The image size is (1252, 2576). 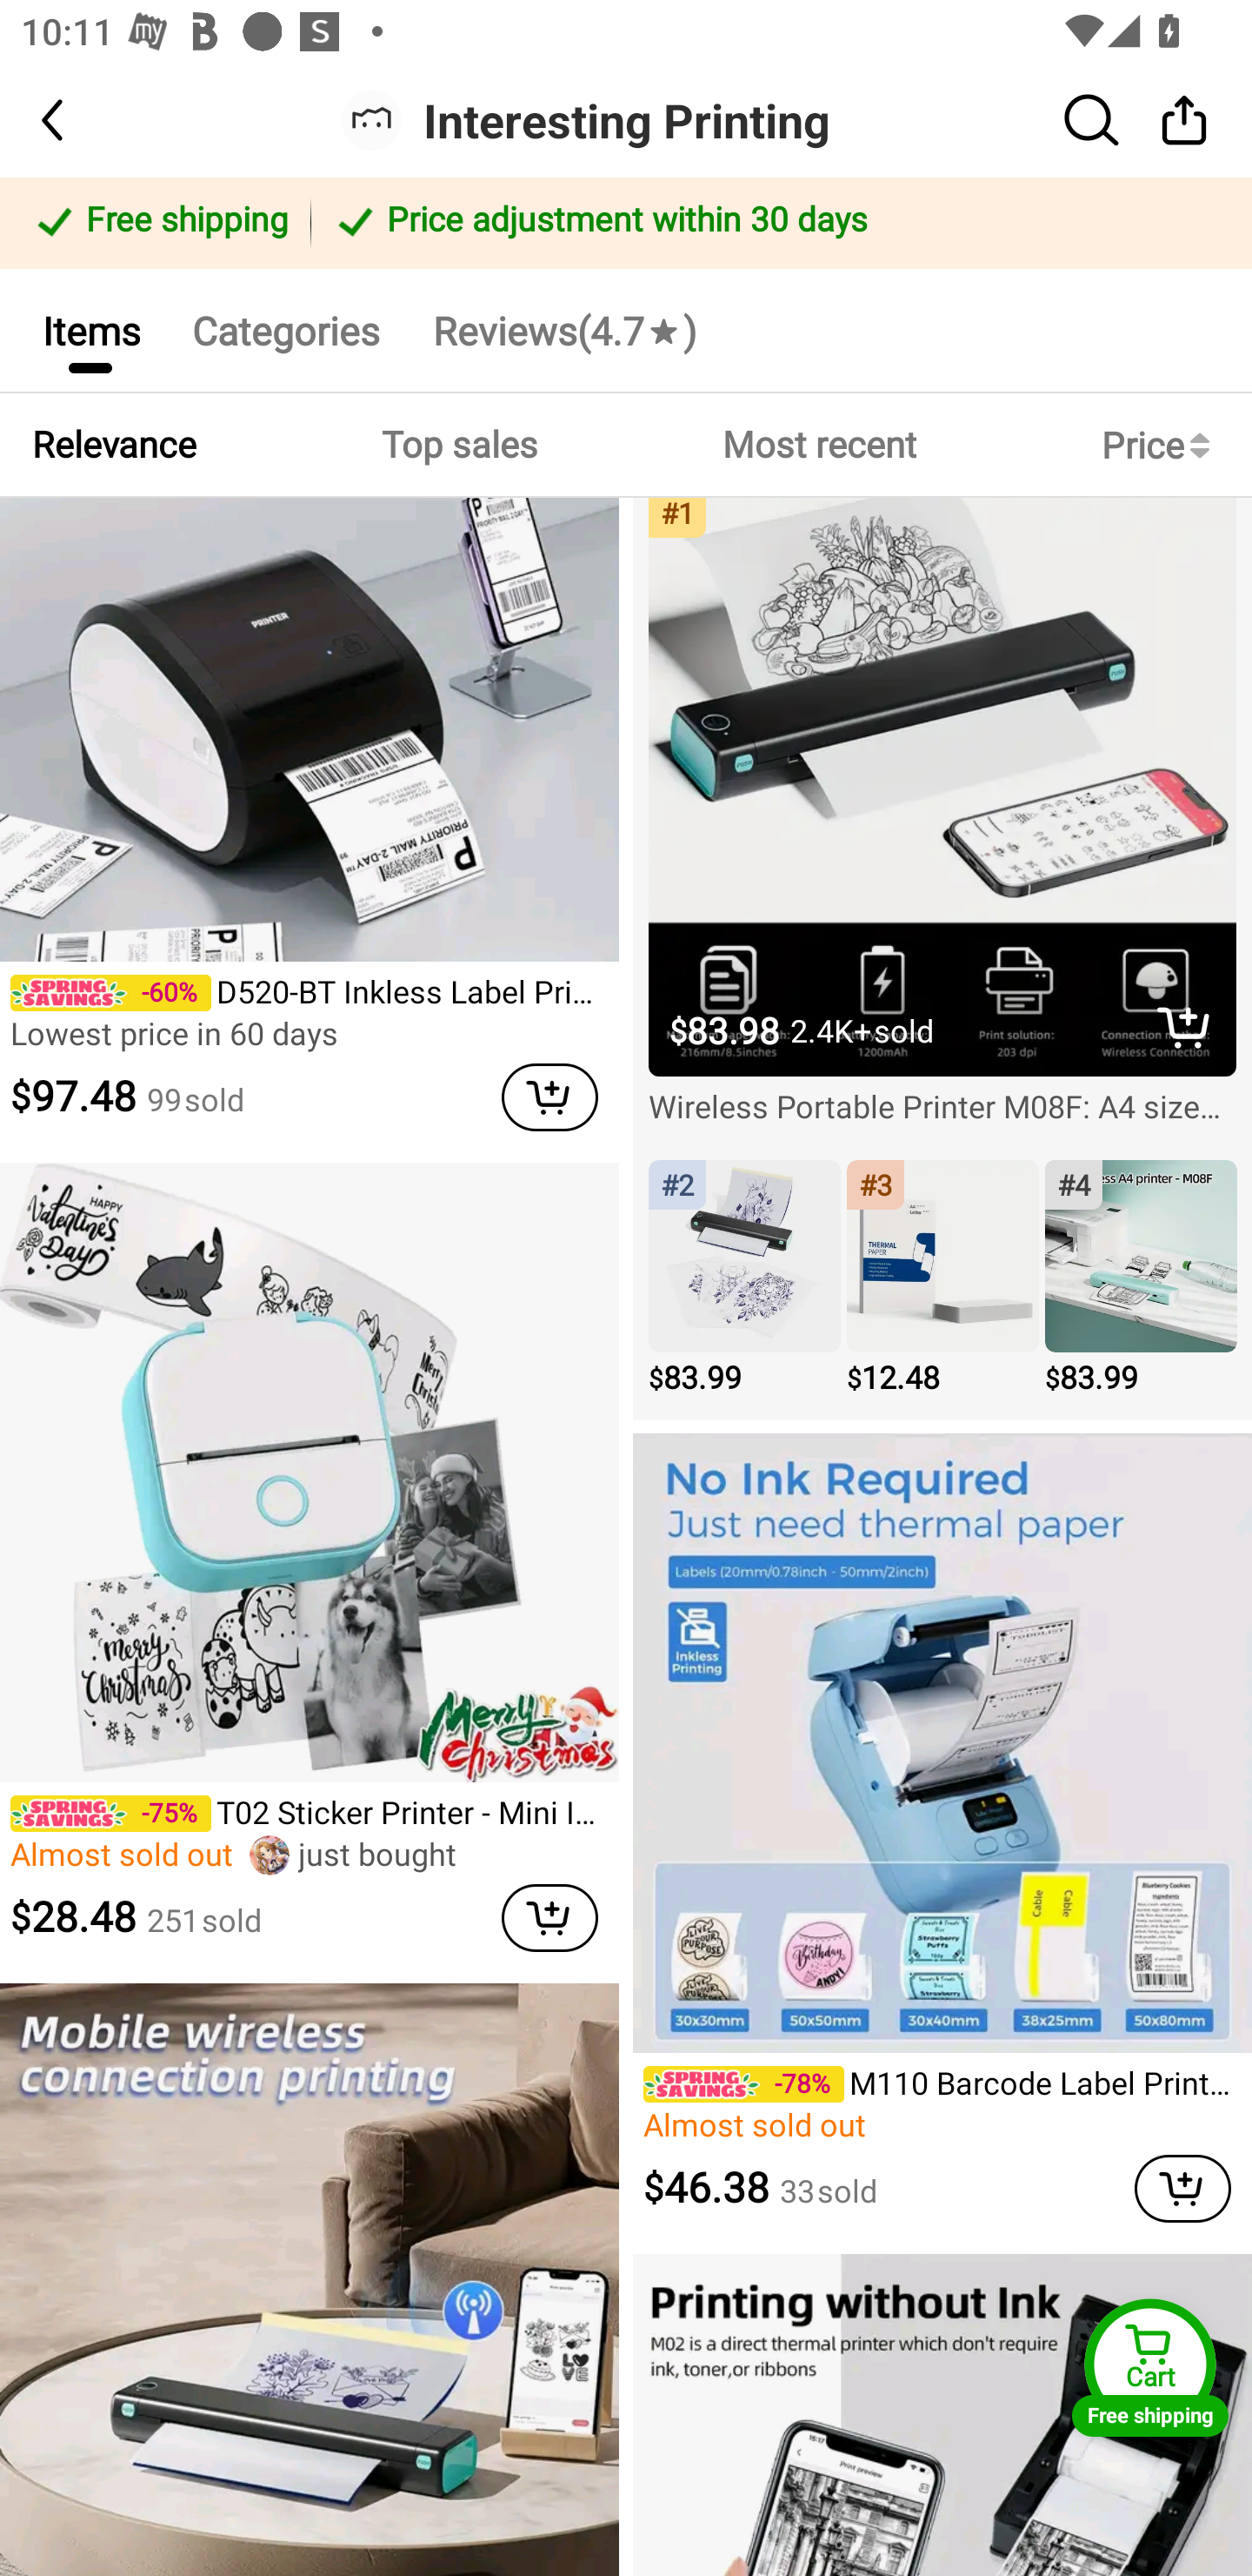 I want to click on Top sales, so click(x=458, y=446).